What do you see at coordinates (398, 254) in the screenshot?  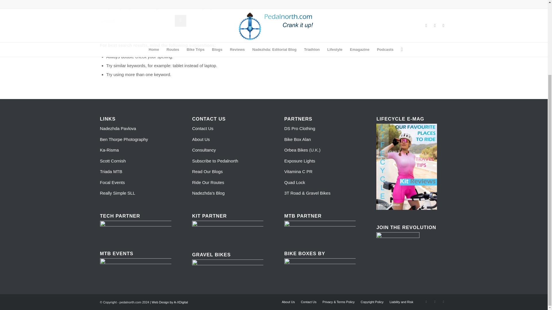 I see `Join the Revolution` at bounding box center [398, 254].